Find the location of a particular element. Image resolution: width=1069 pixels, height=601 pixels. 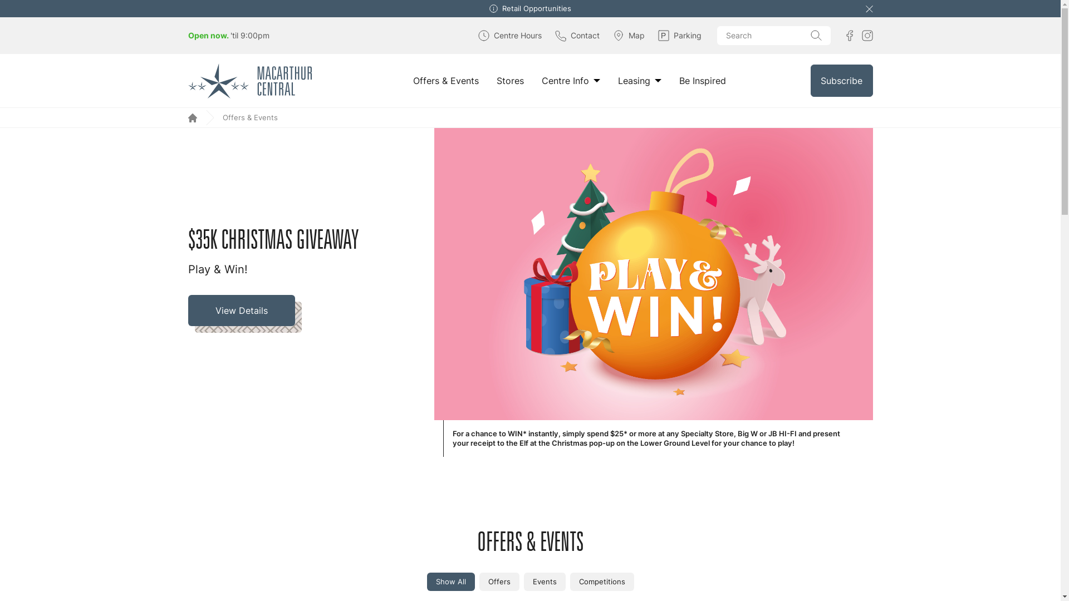

Show All is located at coordinates (450, 582).